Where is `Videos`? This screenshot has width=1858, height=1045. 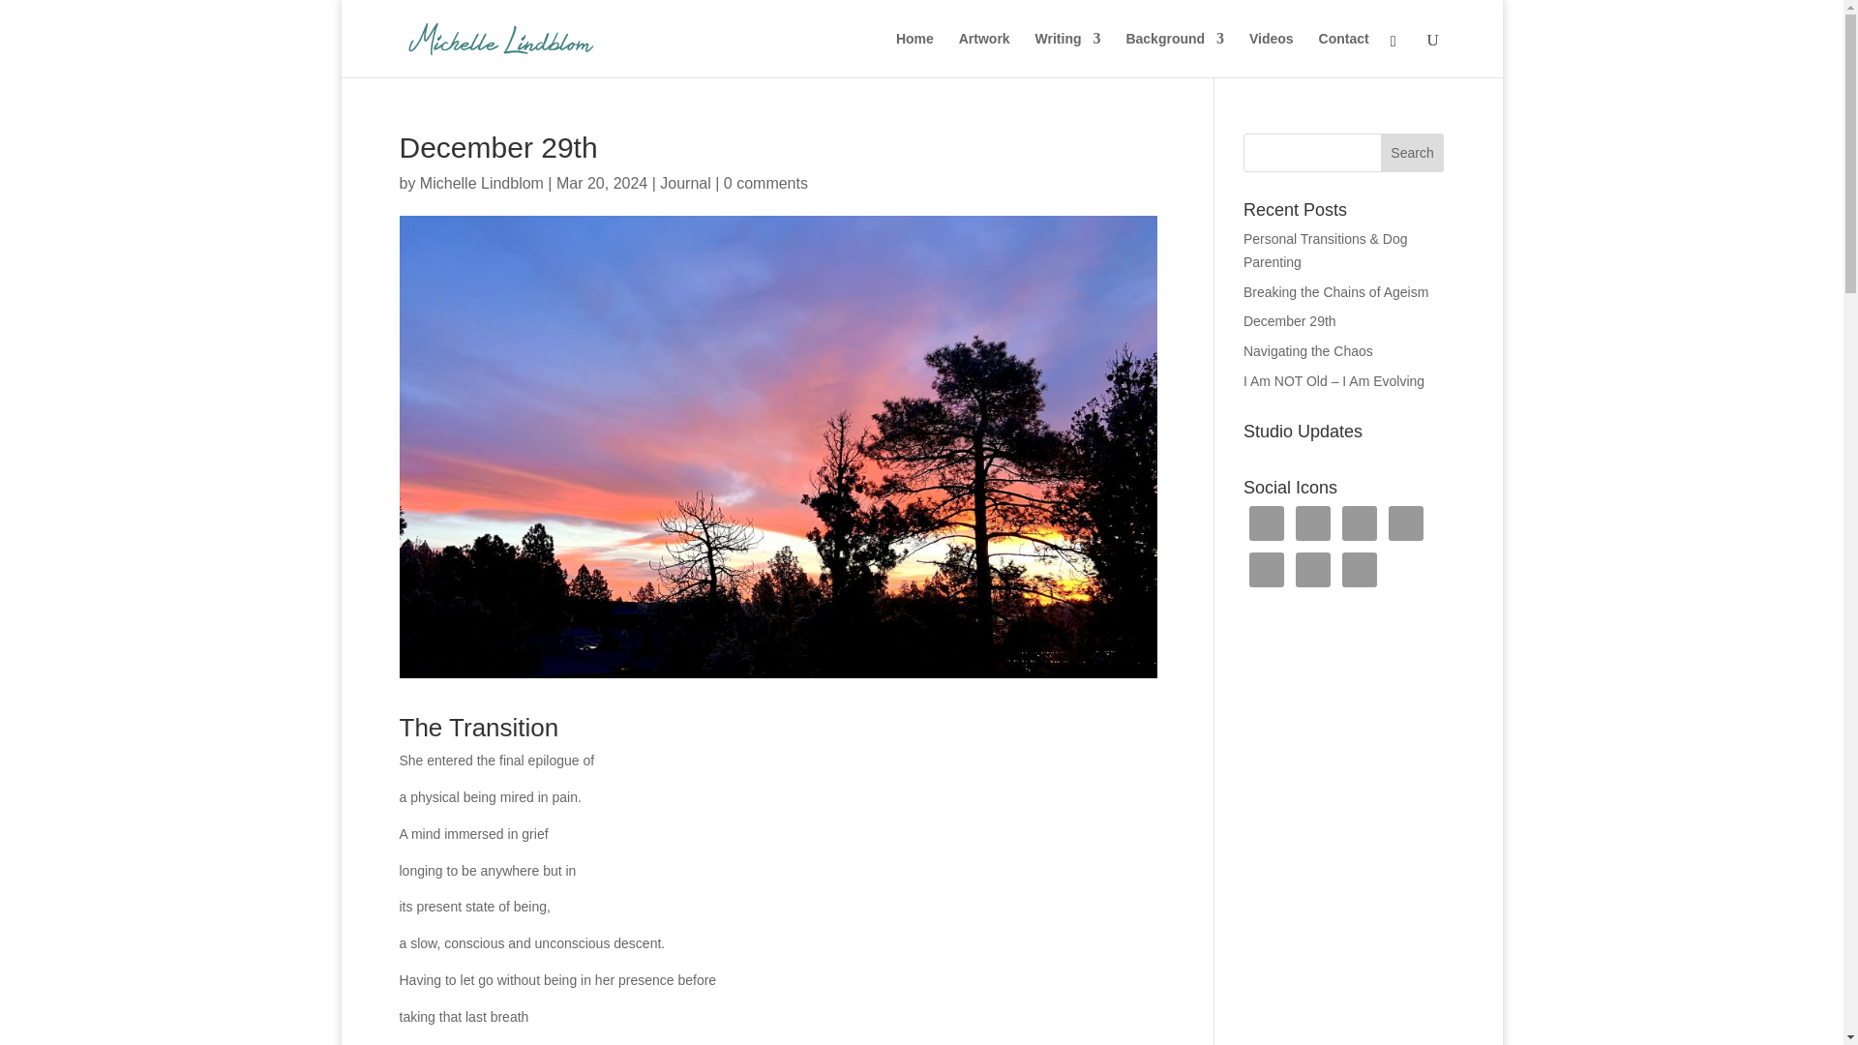
Videos is located at coordinates (1271, 54).